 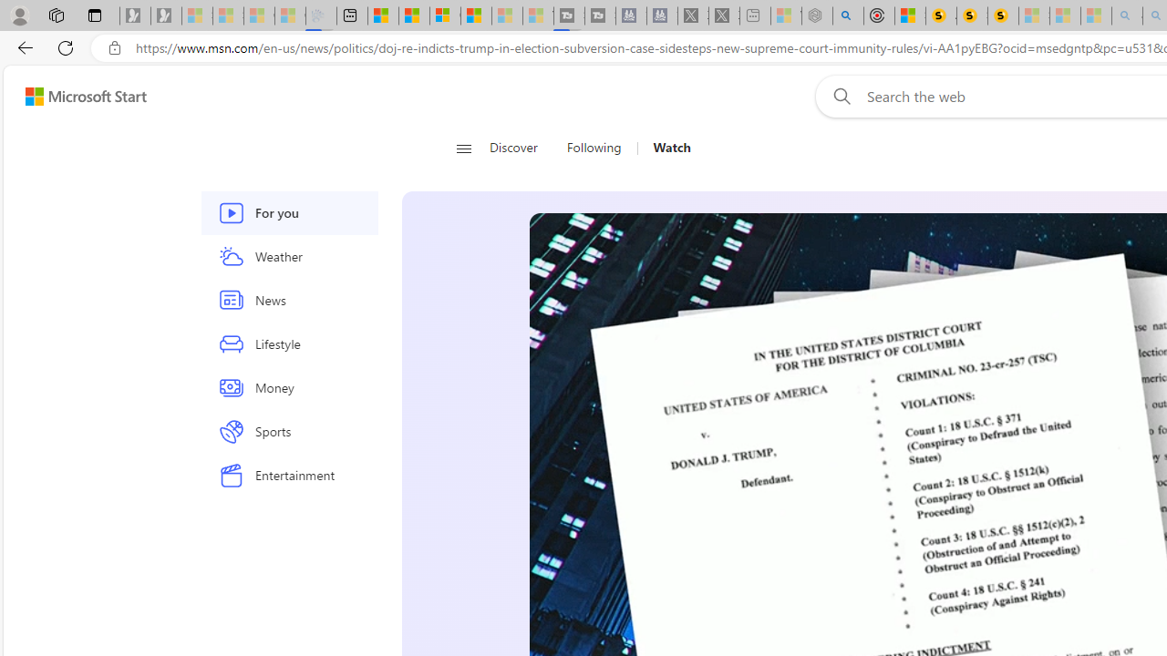 What do you see at coordinates (445, 16) in the screenshot?
I see `Overview` at bounding box center [445, 16].